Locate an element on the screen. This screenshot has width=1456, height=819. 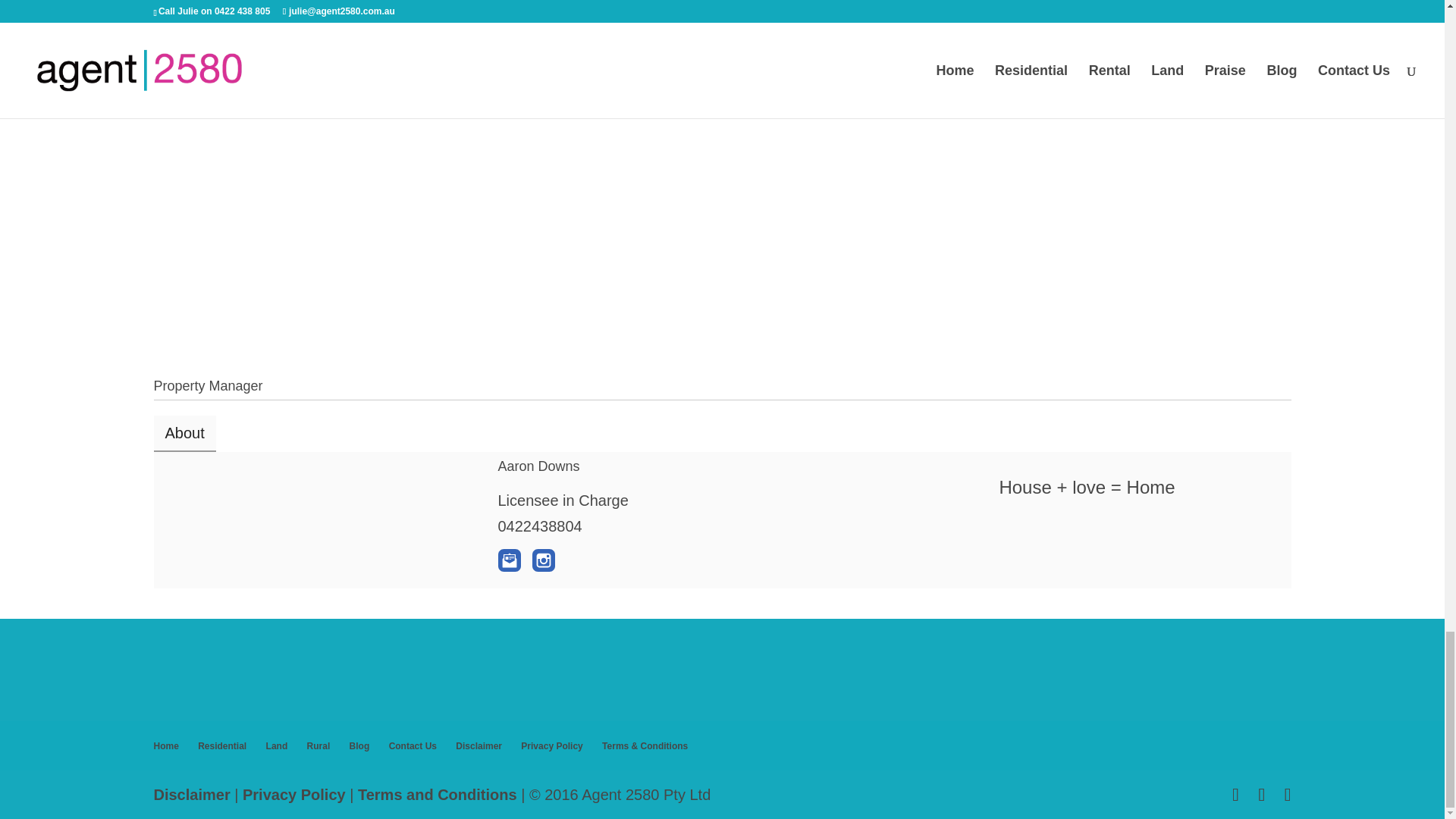
Privacy Policy is located at coordinates (296, 795).